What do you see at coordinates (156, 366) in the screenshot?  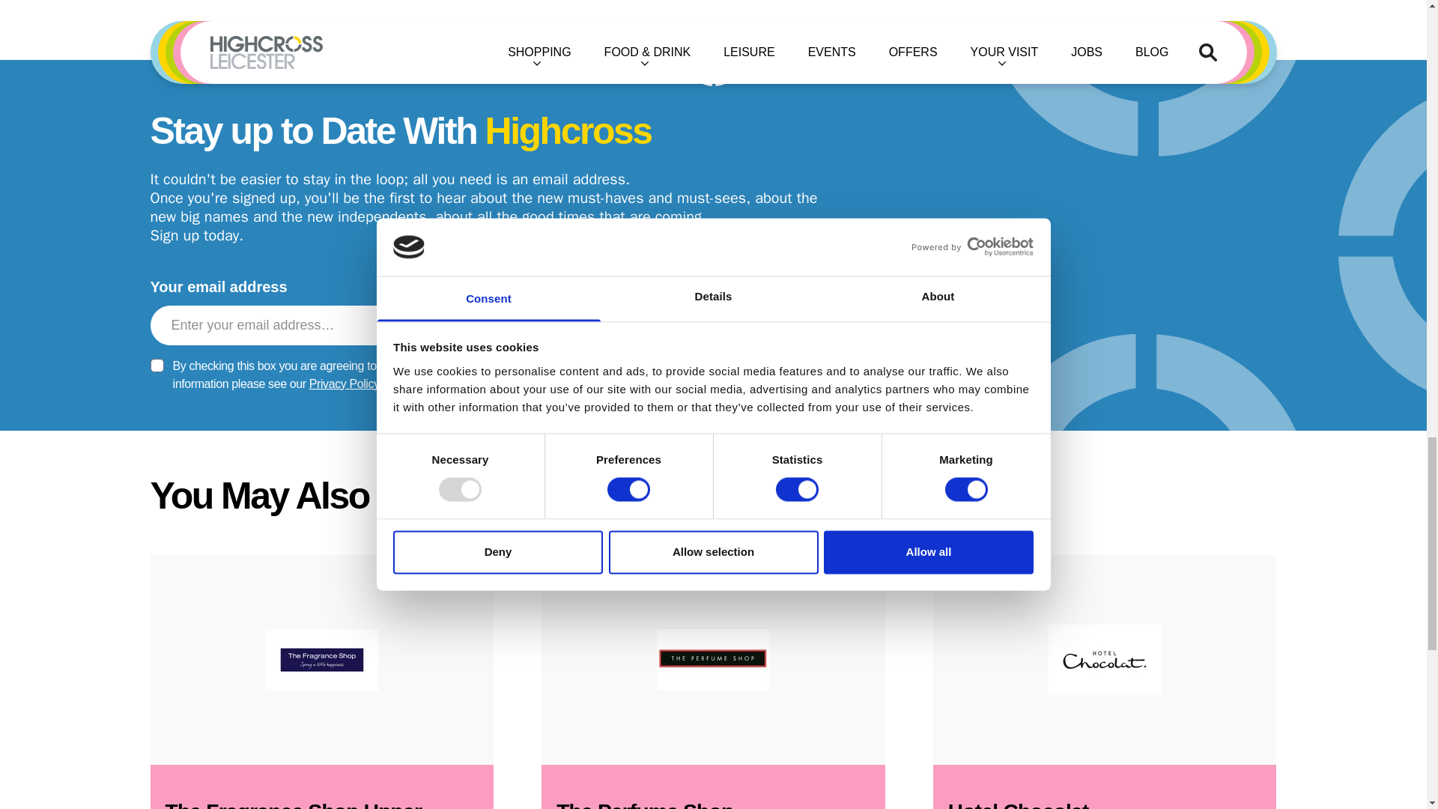 I see `on` at bounding box center [156, 366].